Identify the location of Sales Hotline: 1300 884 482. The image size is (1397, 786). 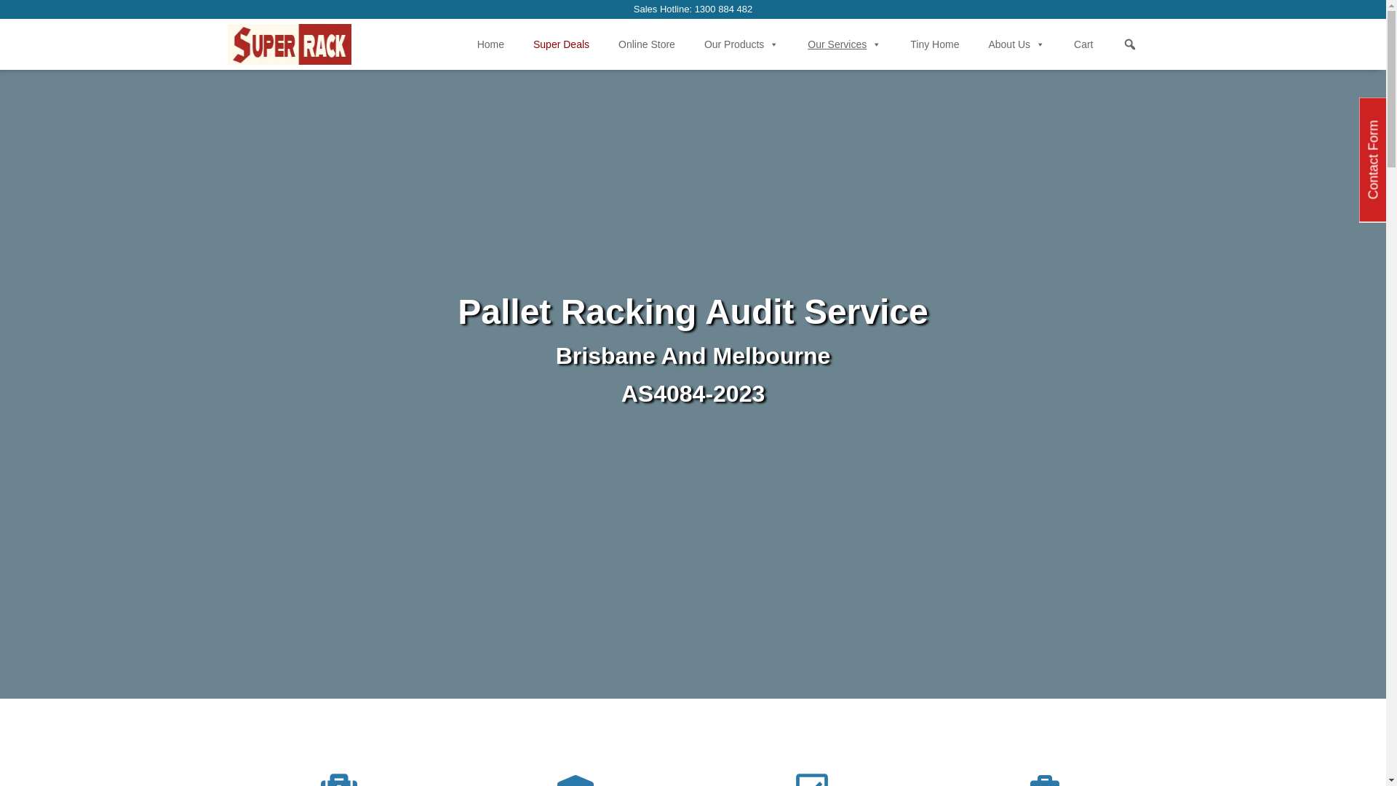
(693, 9).